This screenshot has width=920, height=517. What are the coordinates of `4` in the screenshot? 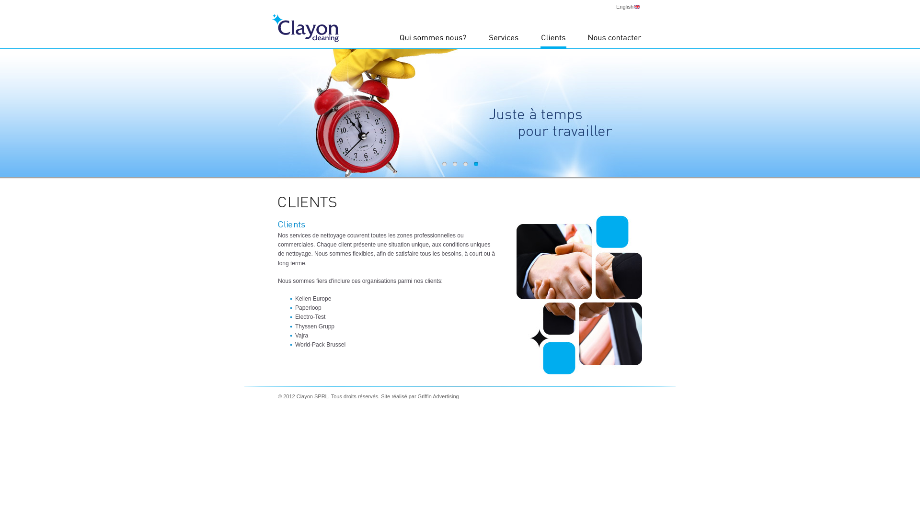 It's located at (476, 164).